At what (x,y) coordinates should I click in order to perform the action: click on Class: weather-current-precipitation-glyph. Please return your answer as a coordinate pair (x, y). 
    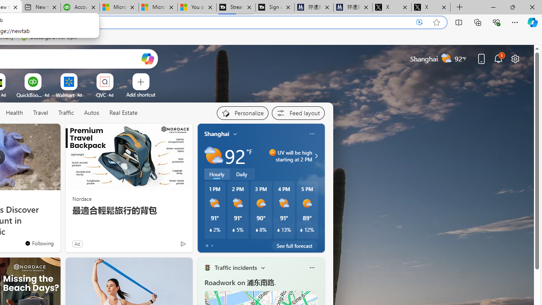
    Looking at the image, I should click on (301, 230).